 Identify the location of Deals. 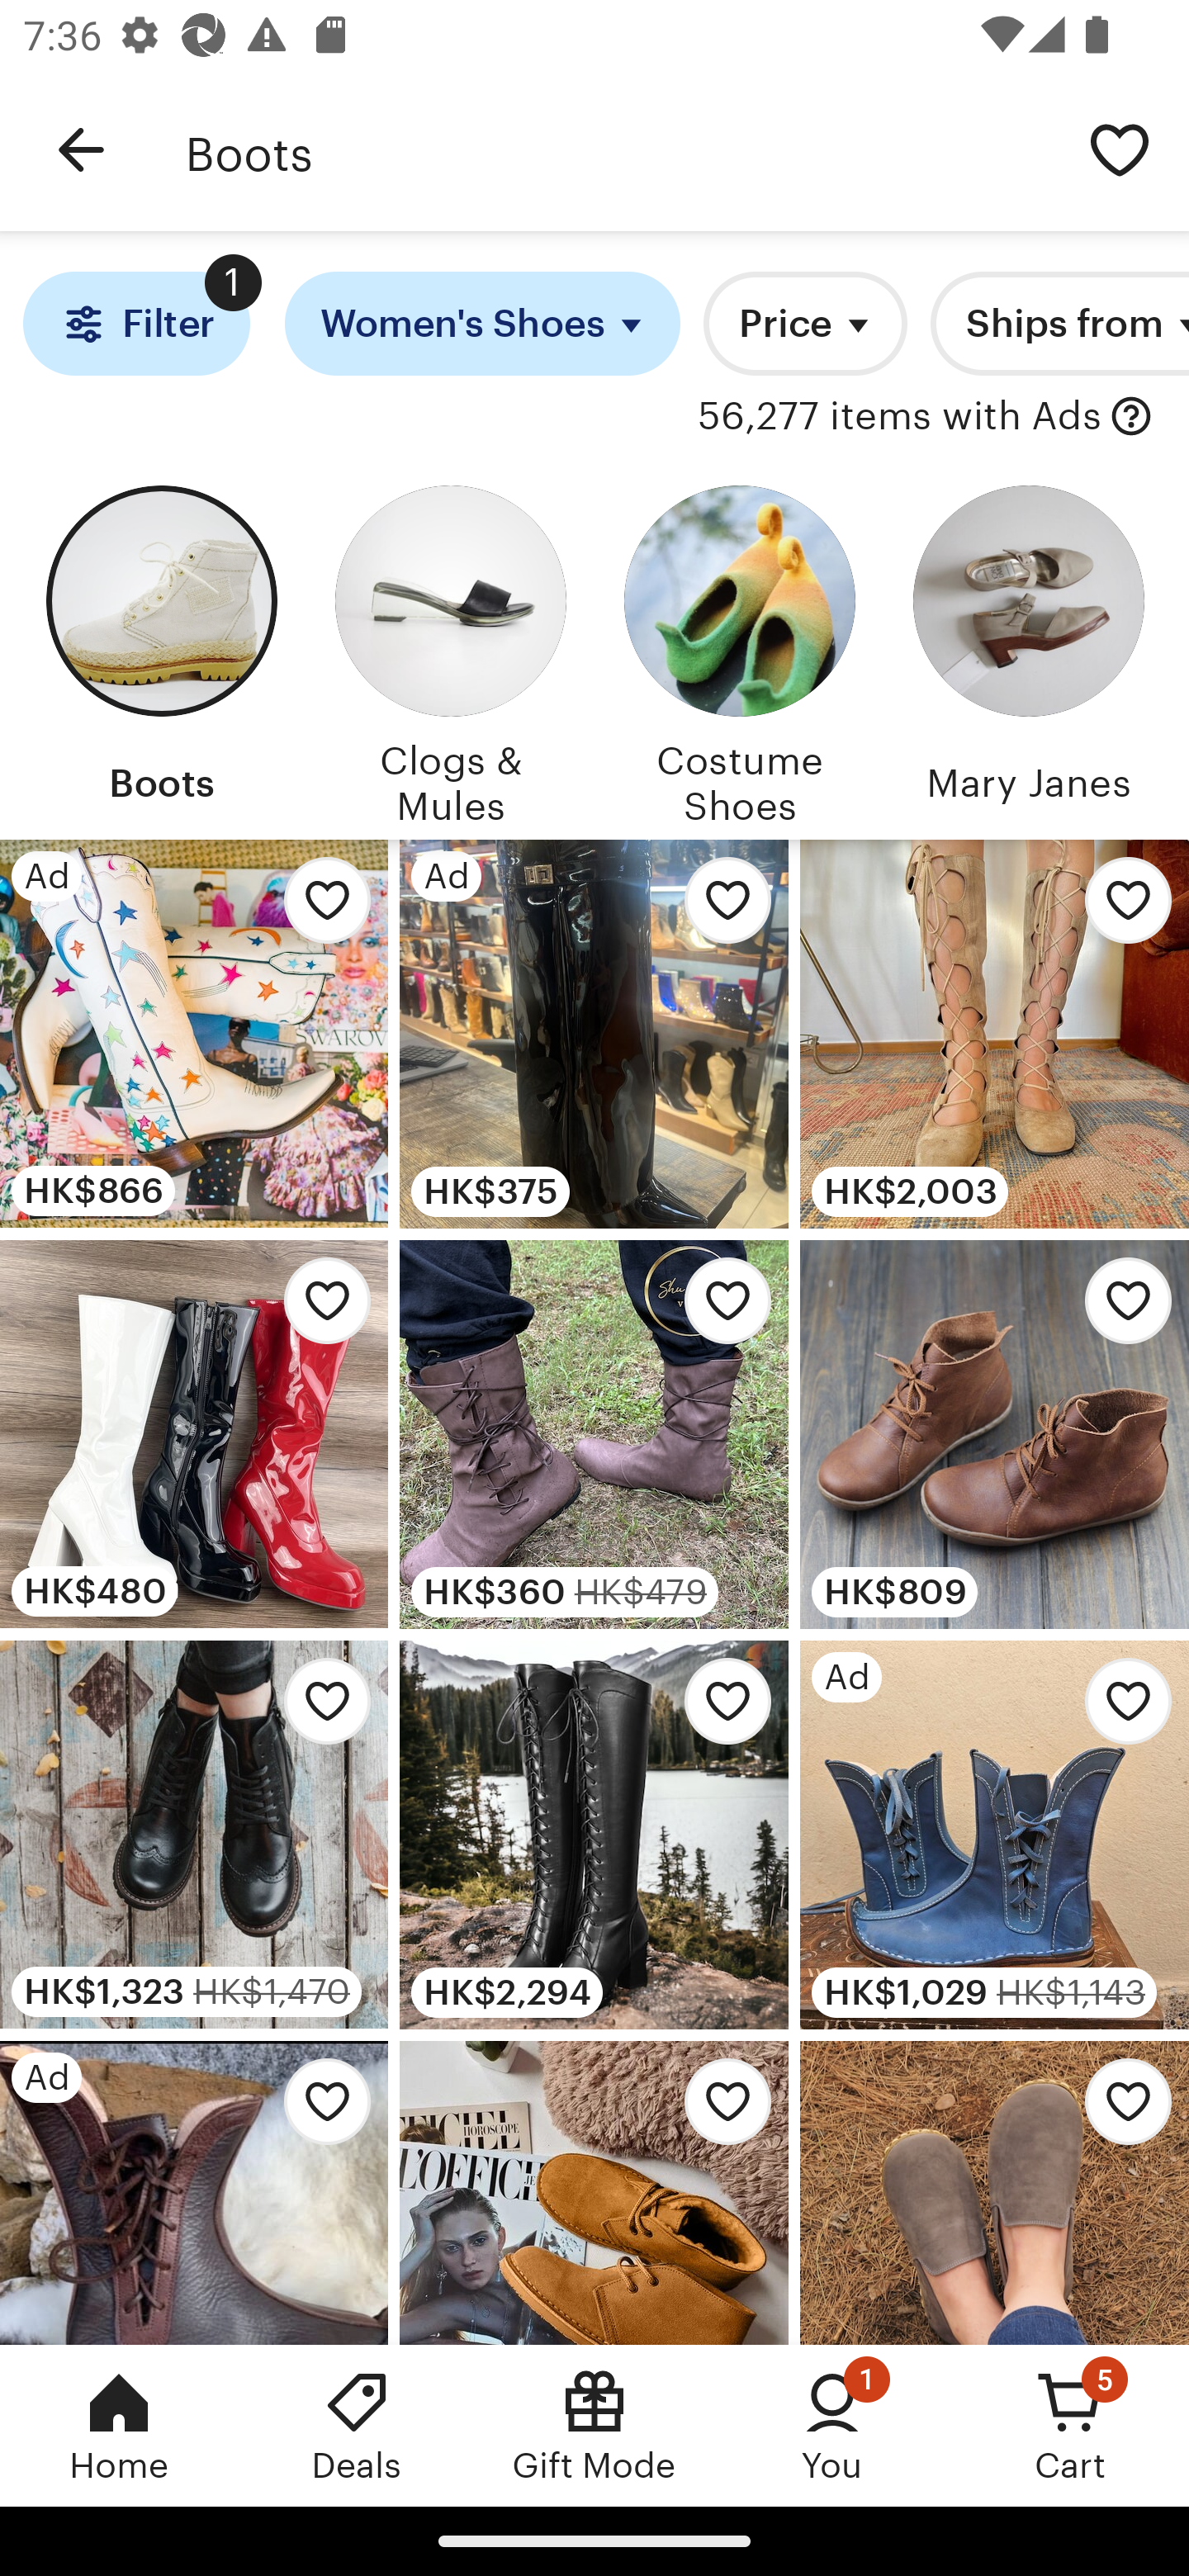
(357, 2425).